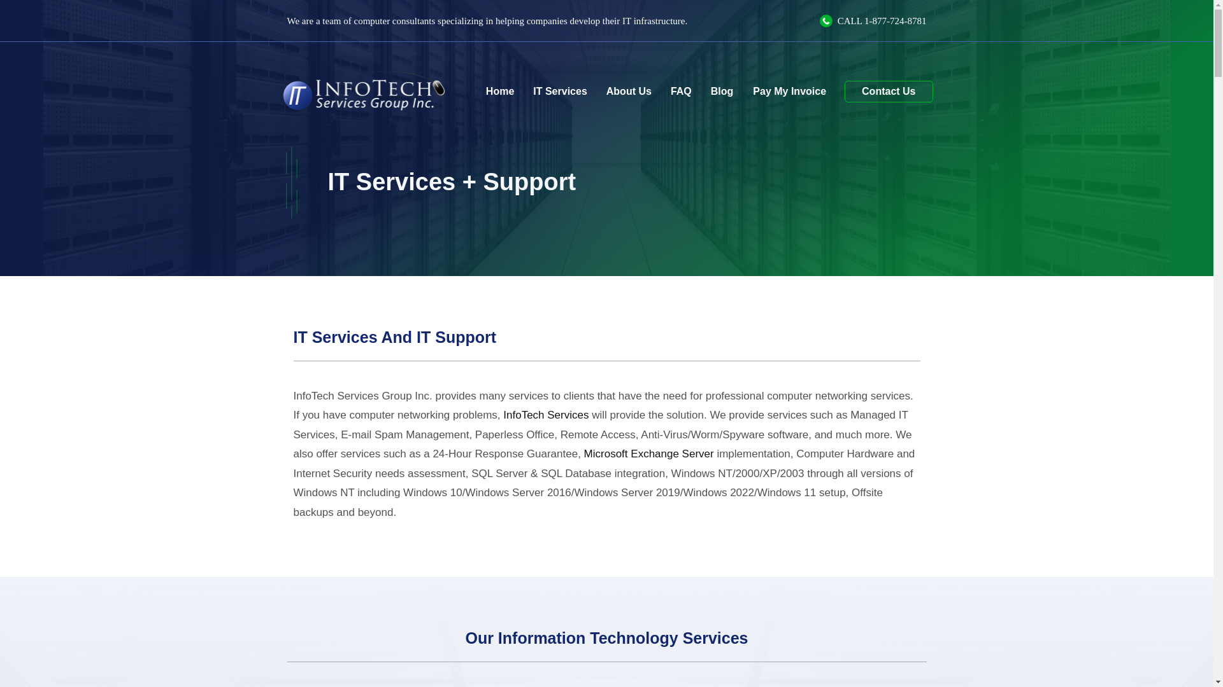  I want to click on IT Services, so click(559, 92).